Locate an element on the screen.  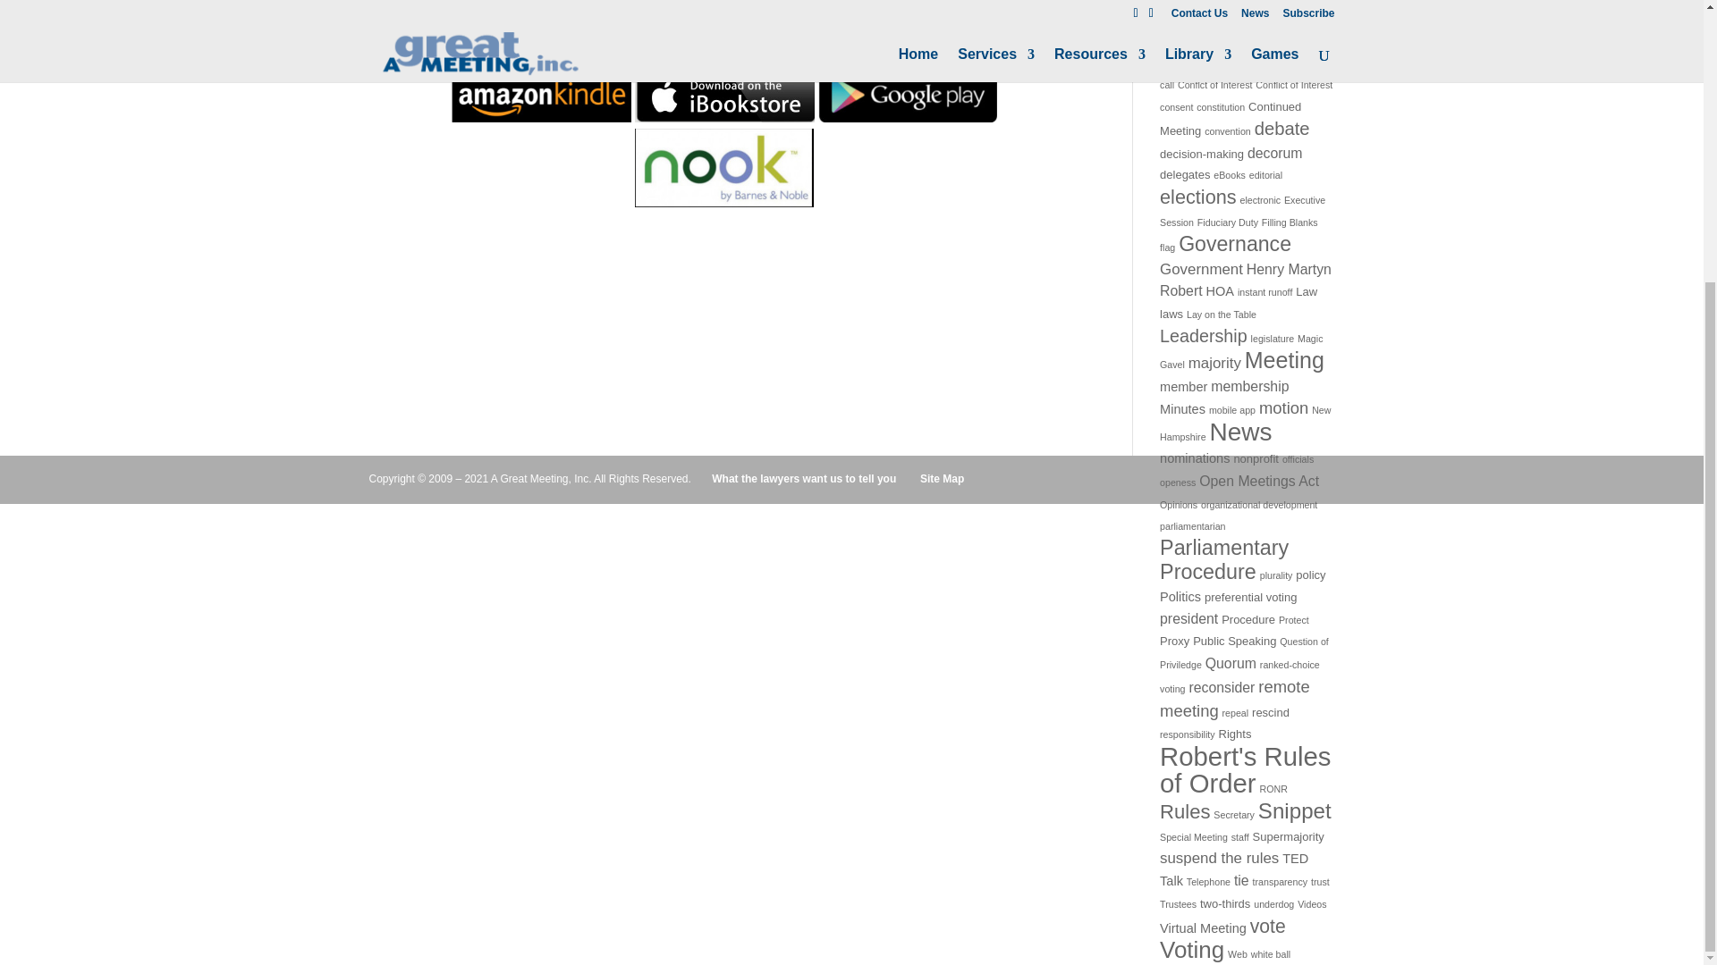
Board of Directors is located at coordinates (1220, 2).